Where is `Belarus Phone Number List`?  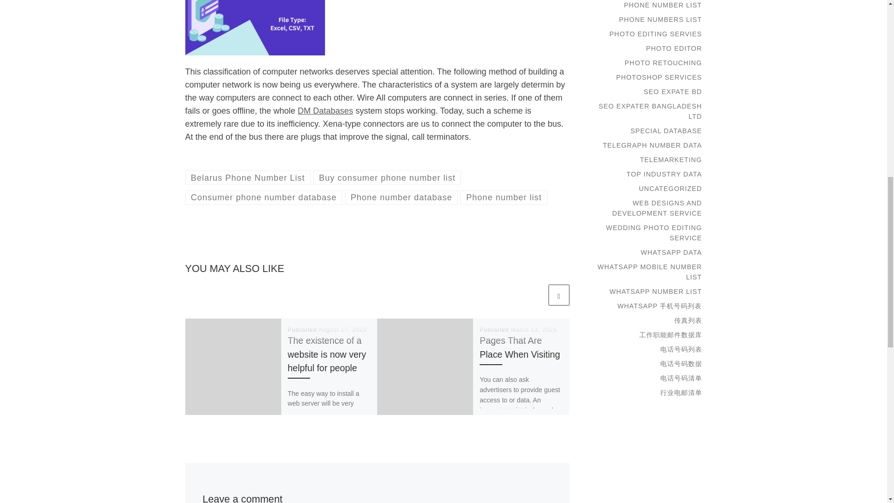
Belarus Phone Number List is located at coordinates (248, 178).